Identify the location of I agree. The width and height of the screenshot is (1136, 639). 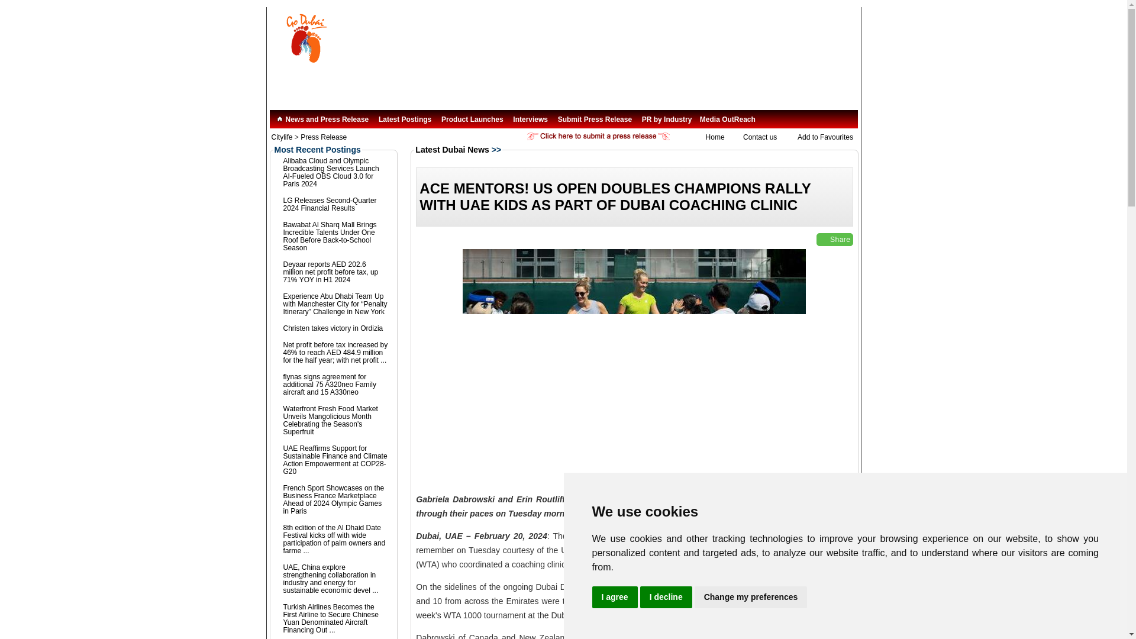
(614, 598).